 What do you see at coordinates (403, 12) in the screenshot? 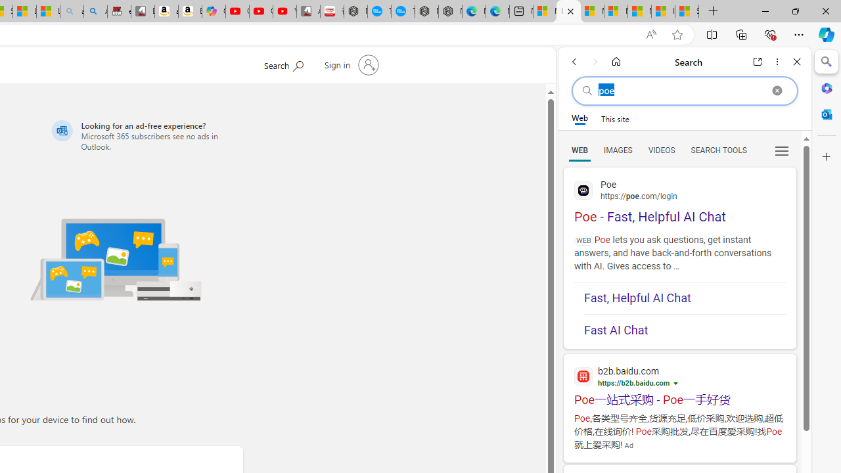
I see `The most popular Google 'how to' searches` at bounding box center [403, 12].